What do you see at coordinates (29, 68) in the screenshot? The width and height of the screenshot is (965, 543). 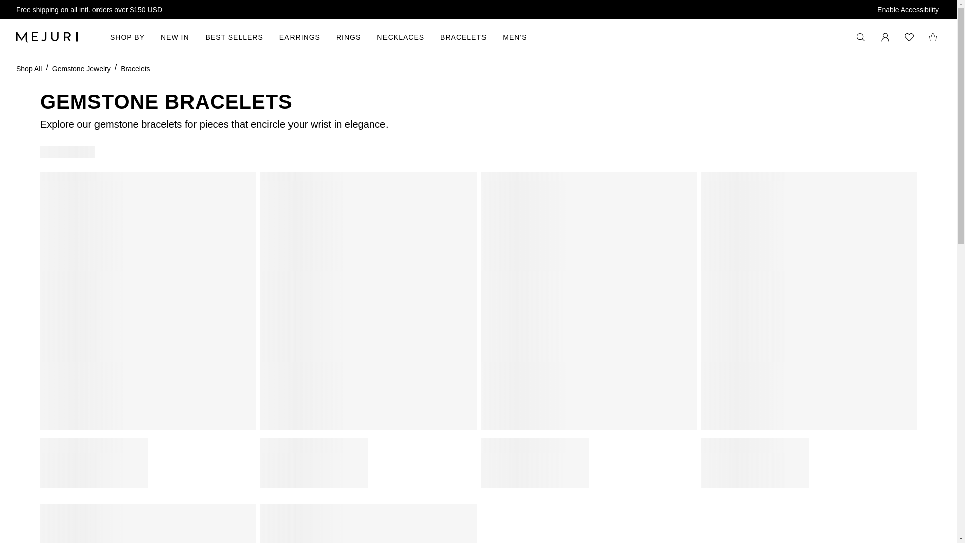 I see `Shop All` at bounding box center [29, 68].